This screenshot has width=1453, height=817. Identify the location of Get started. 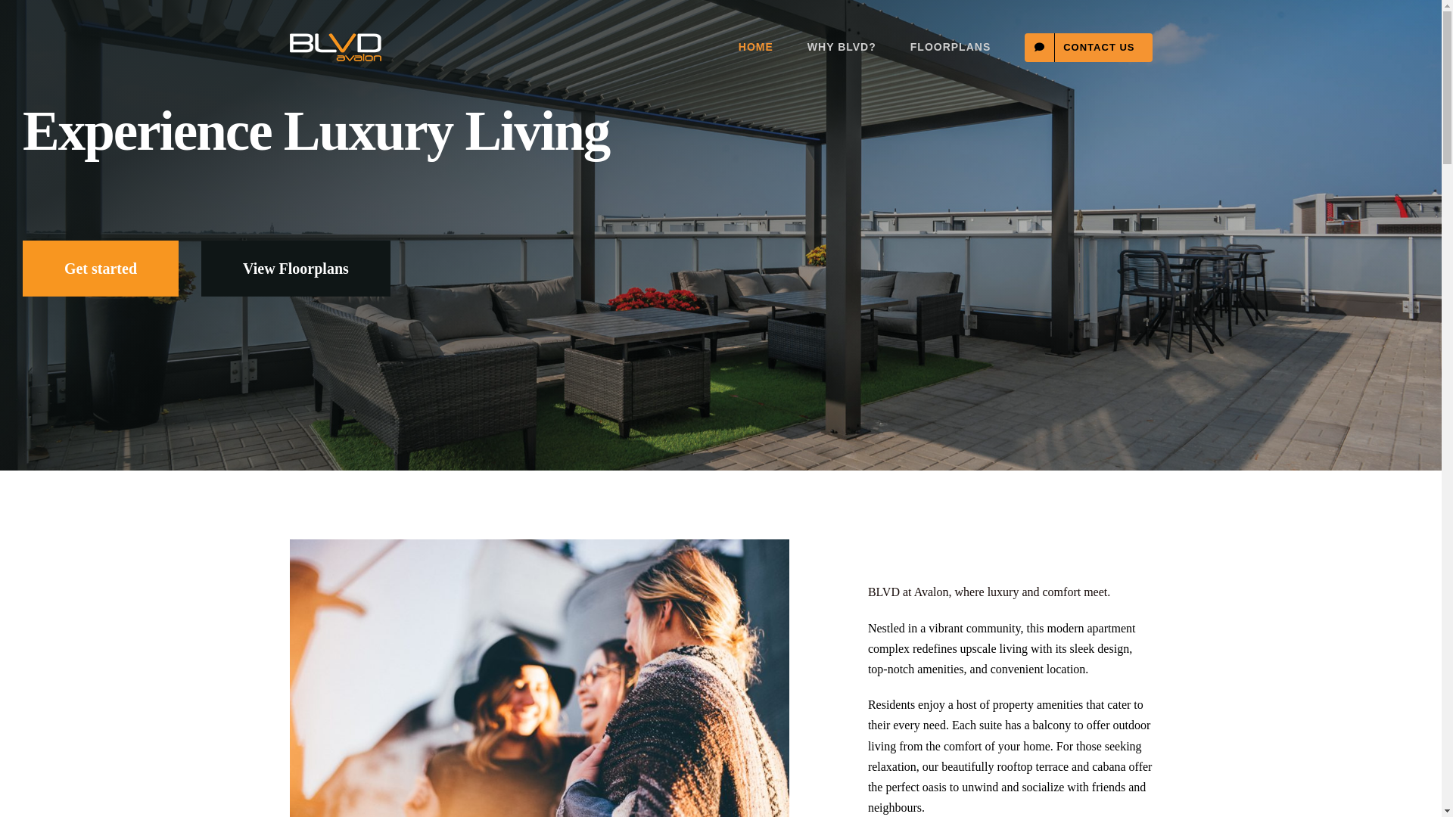
(101, 269).